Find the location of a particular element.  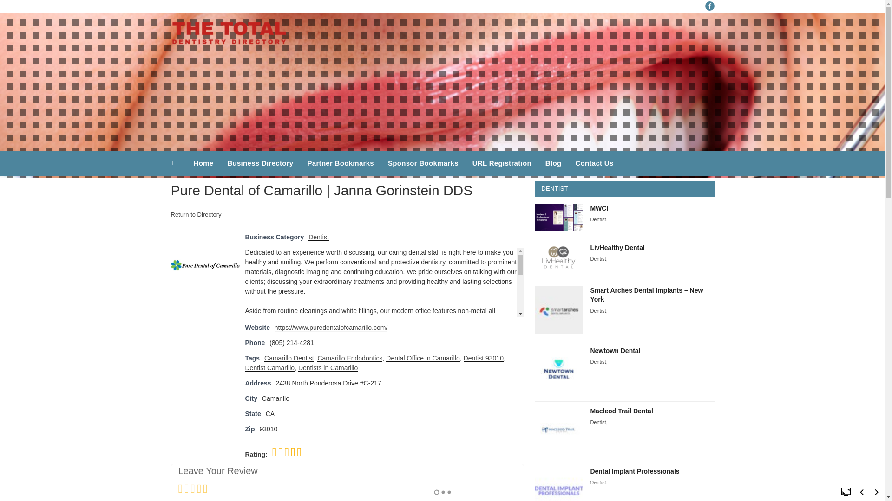

Newtown Dental is located at coordinates (615, 351).